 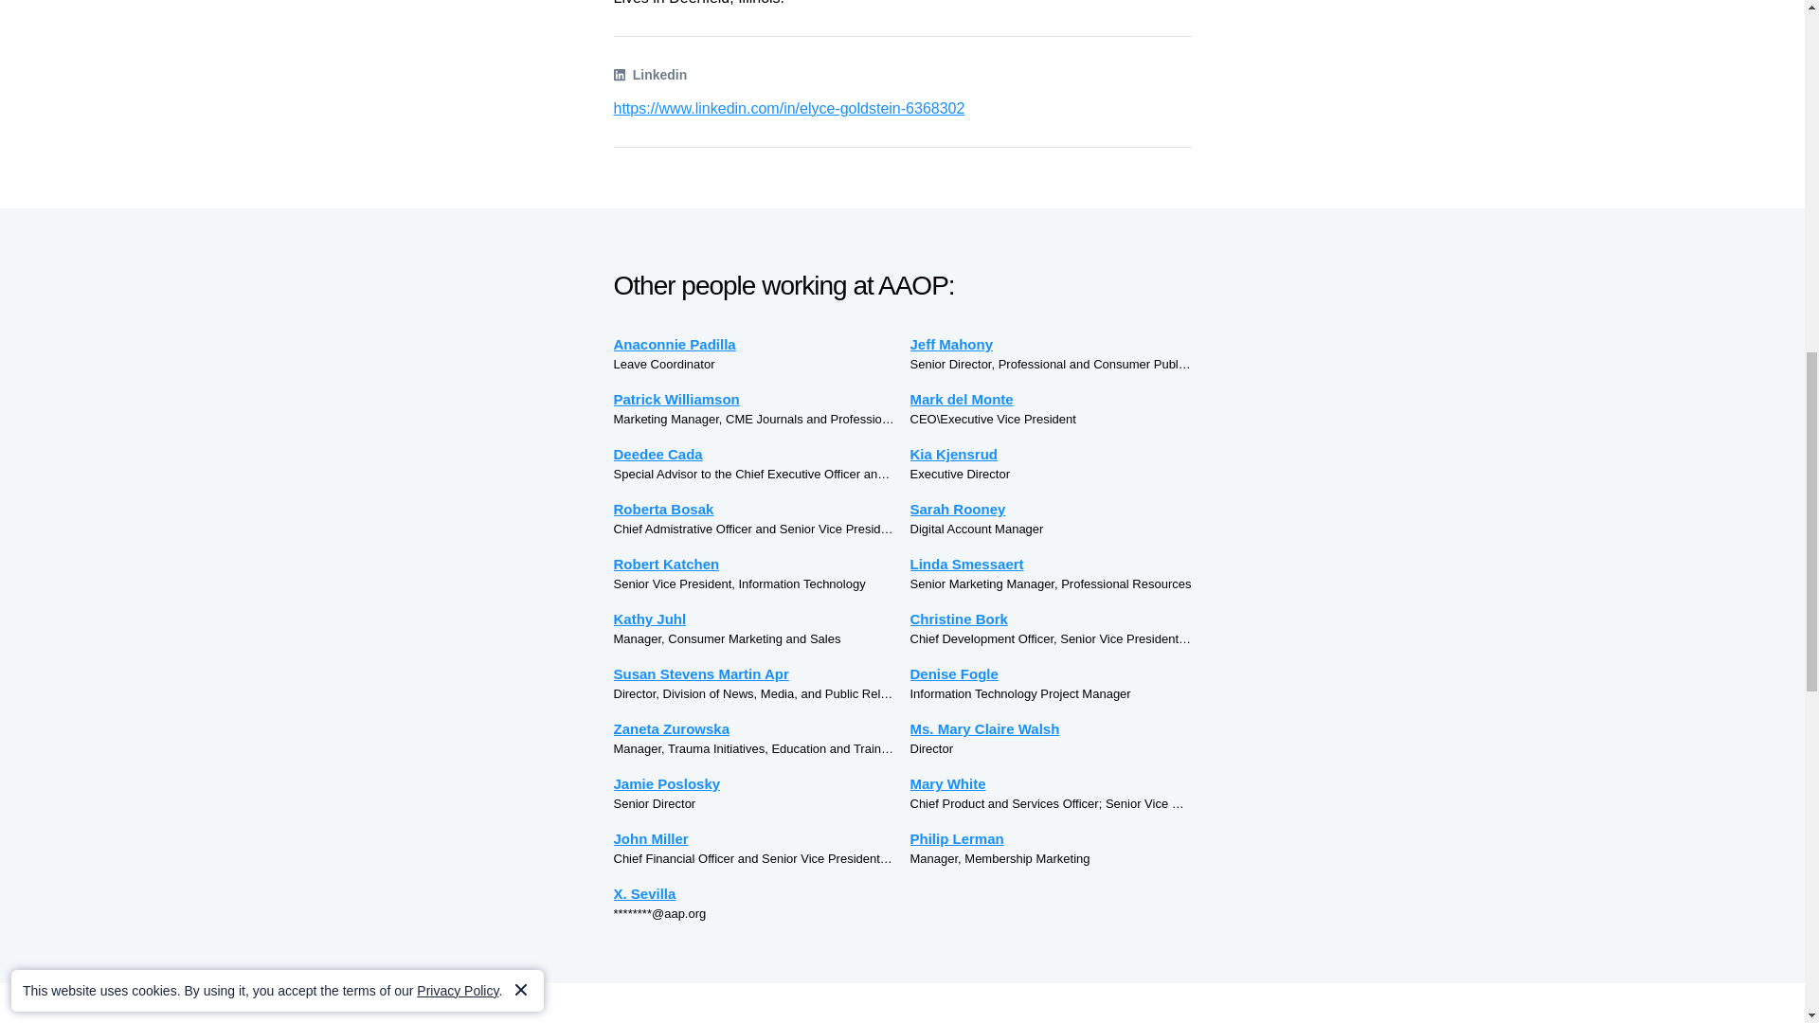 What do you see at coordinates (1050, 838) in the screenshot?
I see `Philip Lerman` at bounding box center [1050, 838].